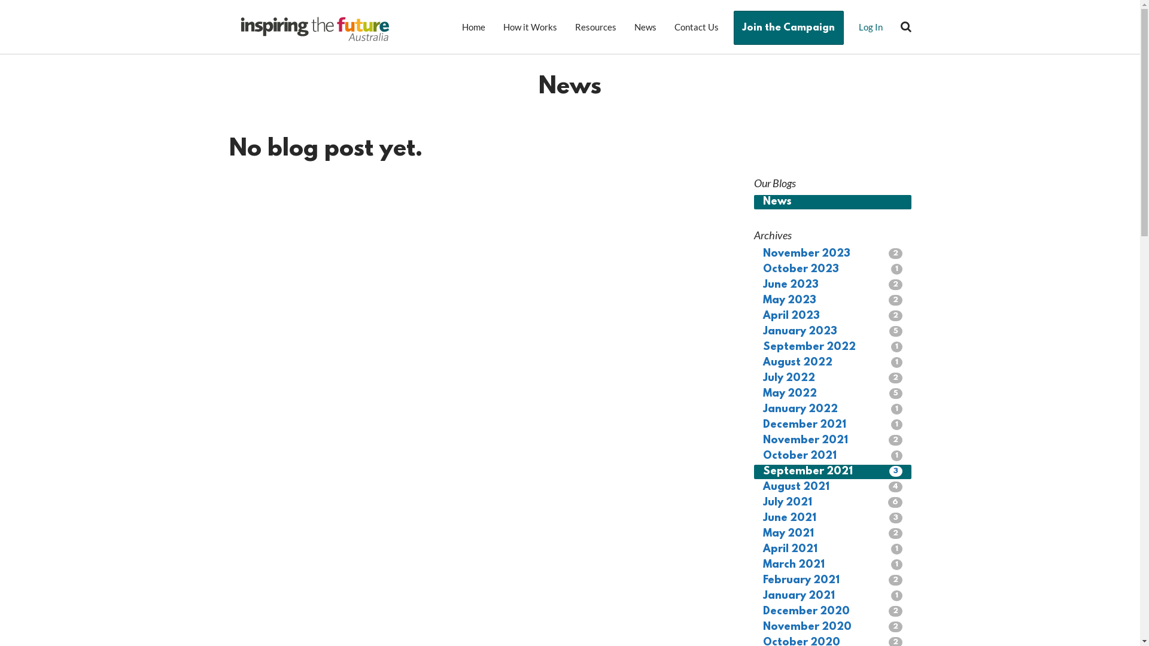  Describe the element at coordinates (645, 27) in the screenshot. I see `News` at that location.